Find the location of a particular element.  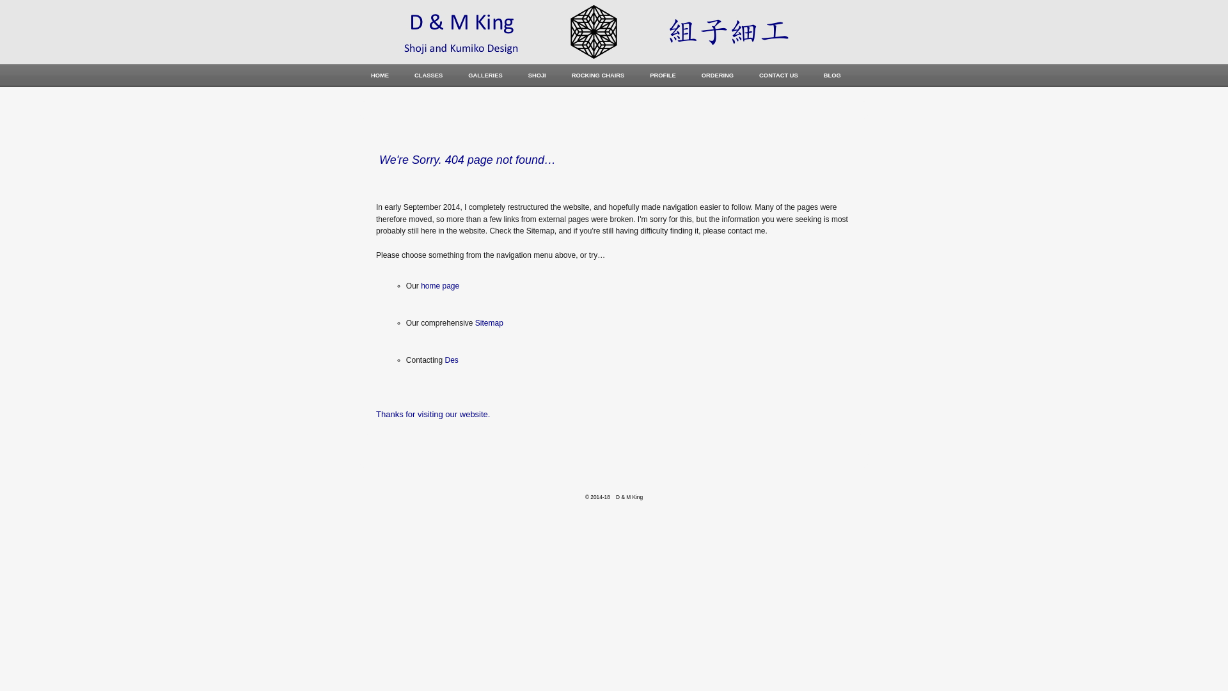

home page is located at coordinates (440, 286).